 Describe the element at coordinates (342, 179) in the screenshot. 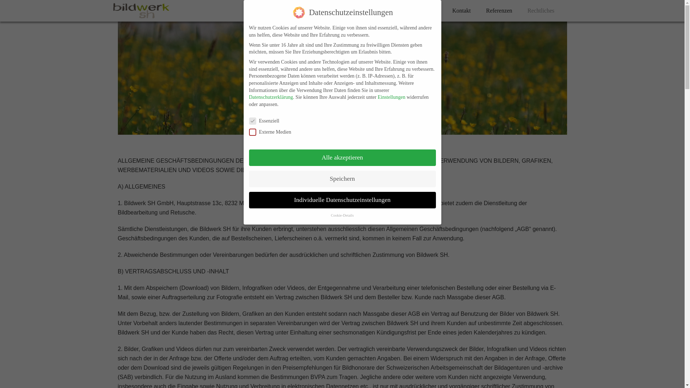

I see `Speichern` at that location.